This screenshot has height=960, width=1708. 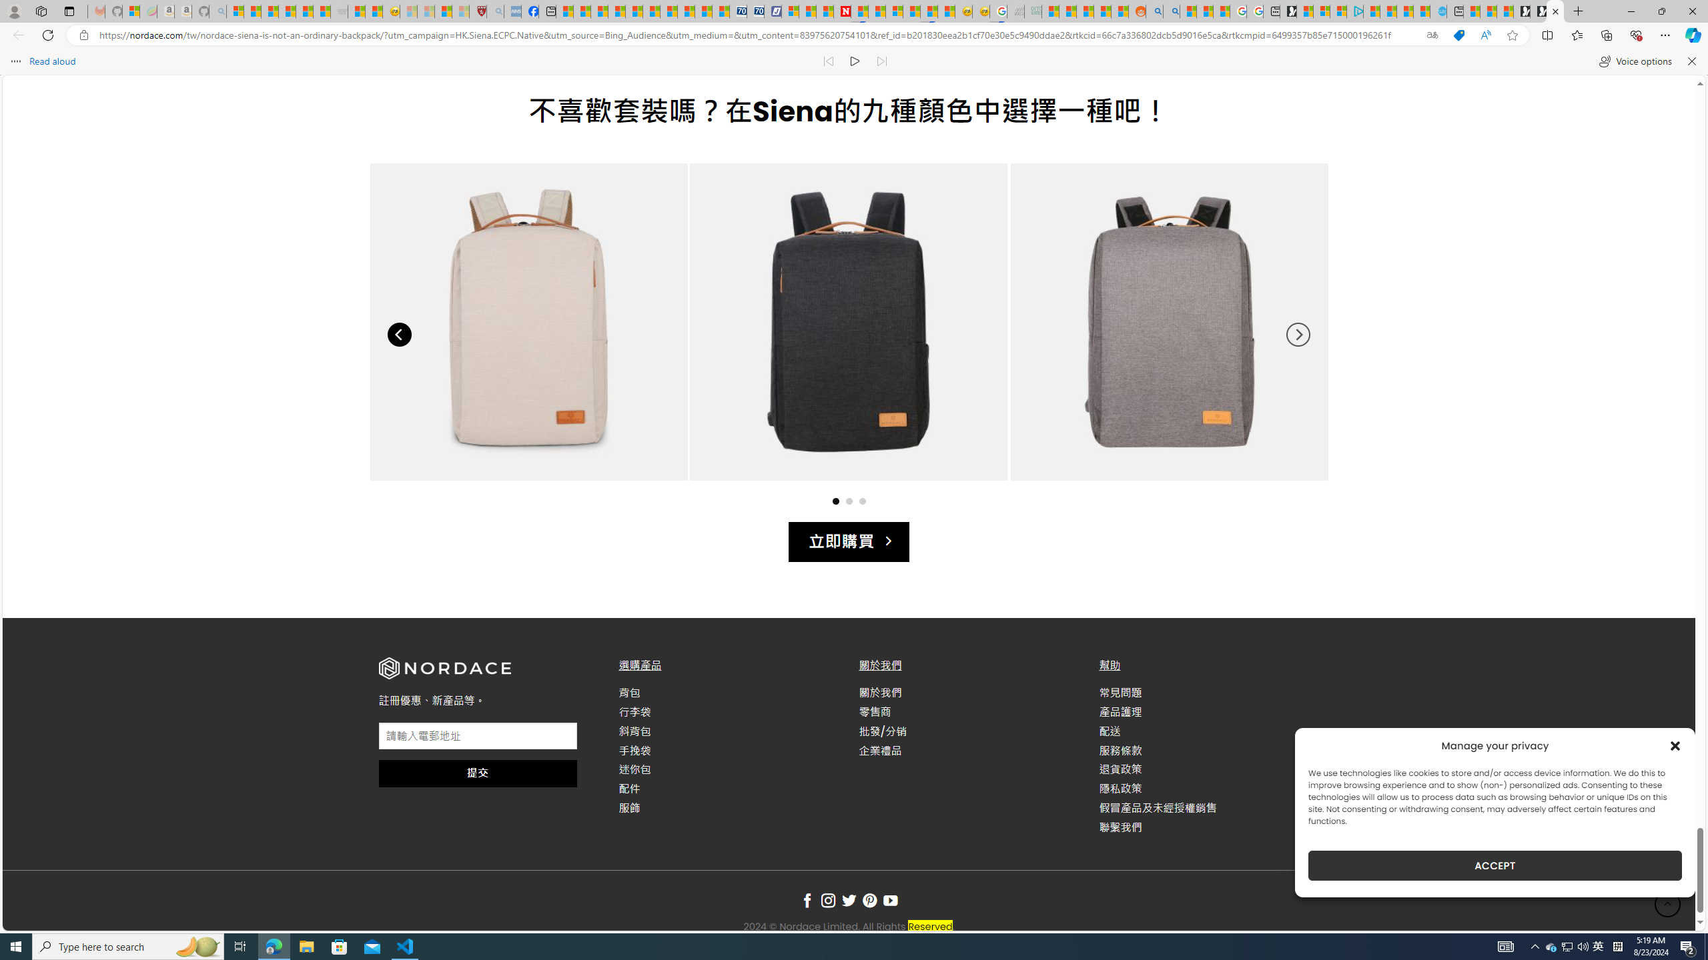 What do you see at coordinates (1579, 11) in the screenshot?
I see `New Tab` at bounding box center [1579, 11].